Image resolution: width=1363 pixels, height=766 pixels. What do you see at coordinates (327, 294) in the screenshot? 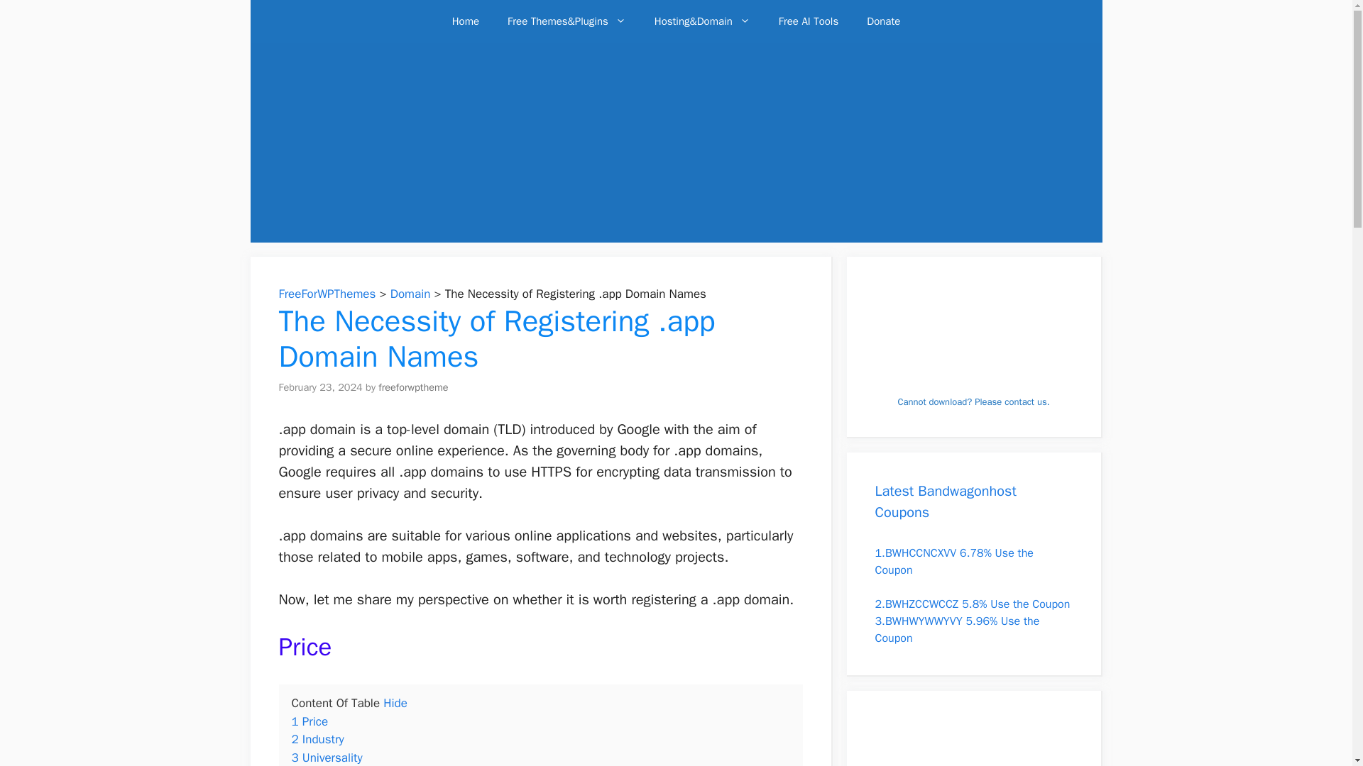
I see `Go to FreeForWPThemes.` at bounding box center [327, 294].